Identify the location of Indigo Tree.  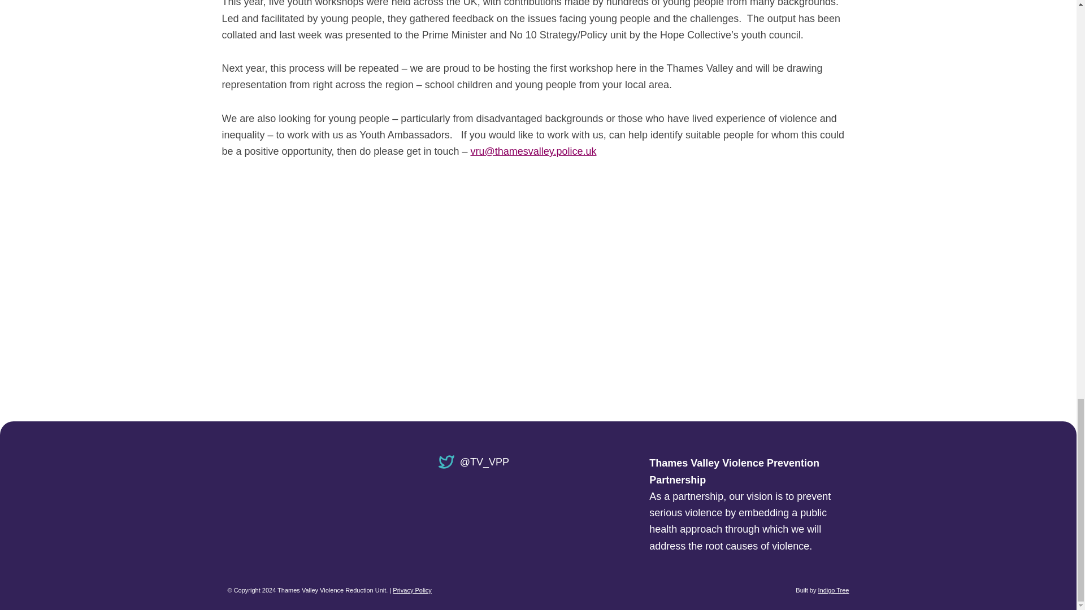
(833, 590).